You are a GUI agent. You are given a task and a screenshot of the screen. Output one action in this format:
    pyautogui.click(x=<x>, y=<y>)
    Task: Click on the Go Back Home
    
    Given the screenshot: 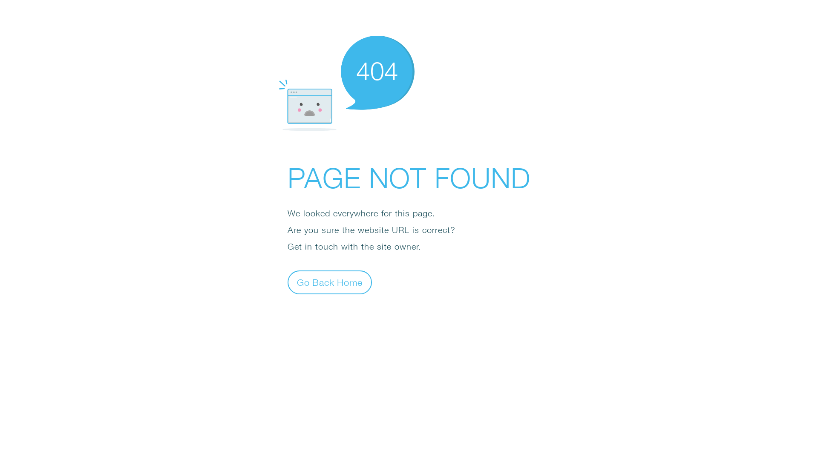 What is the action you would take?
    pyautogui.click(x=330, y=282)
    